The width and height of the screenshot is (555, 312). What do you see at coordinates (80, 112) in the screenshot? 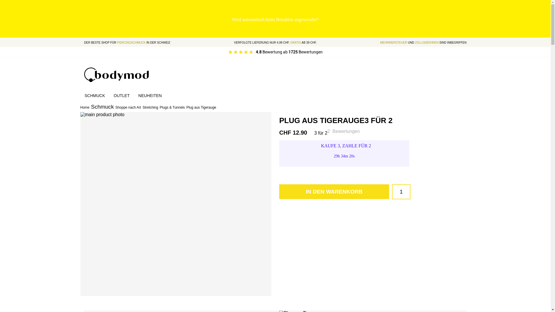
I see `Skip to the end of the images gallery` at bounding box center [80, 112].